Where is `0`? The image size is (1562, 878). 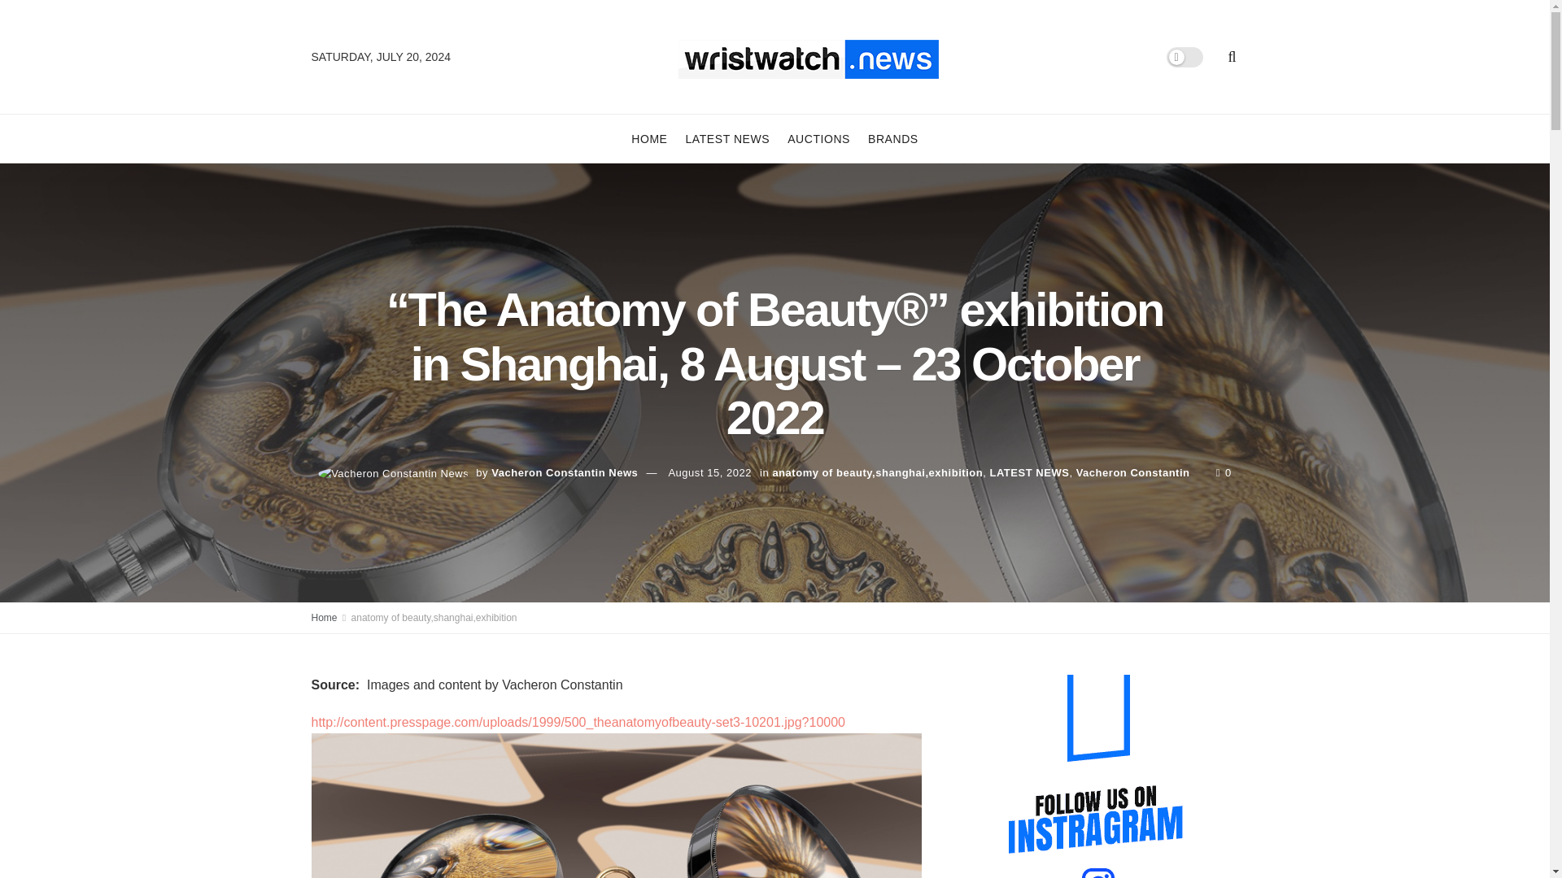
0 is located at coordinates (1224, 472).